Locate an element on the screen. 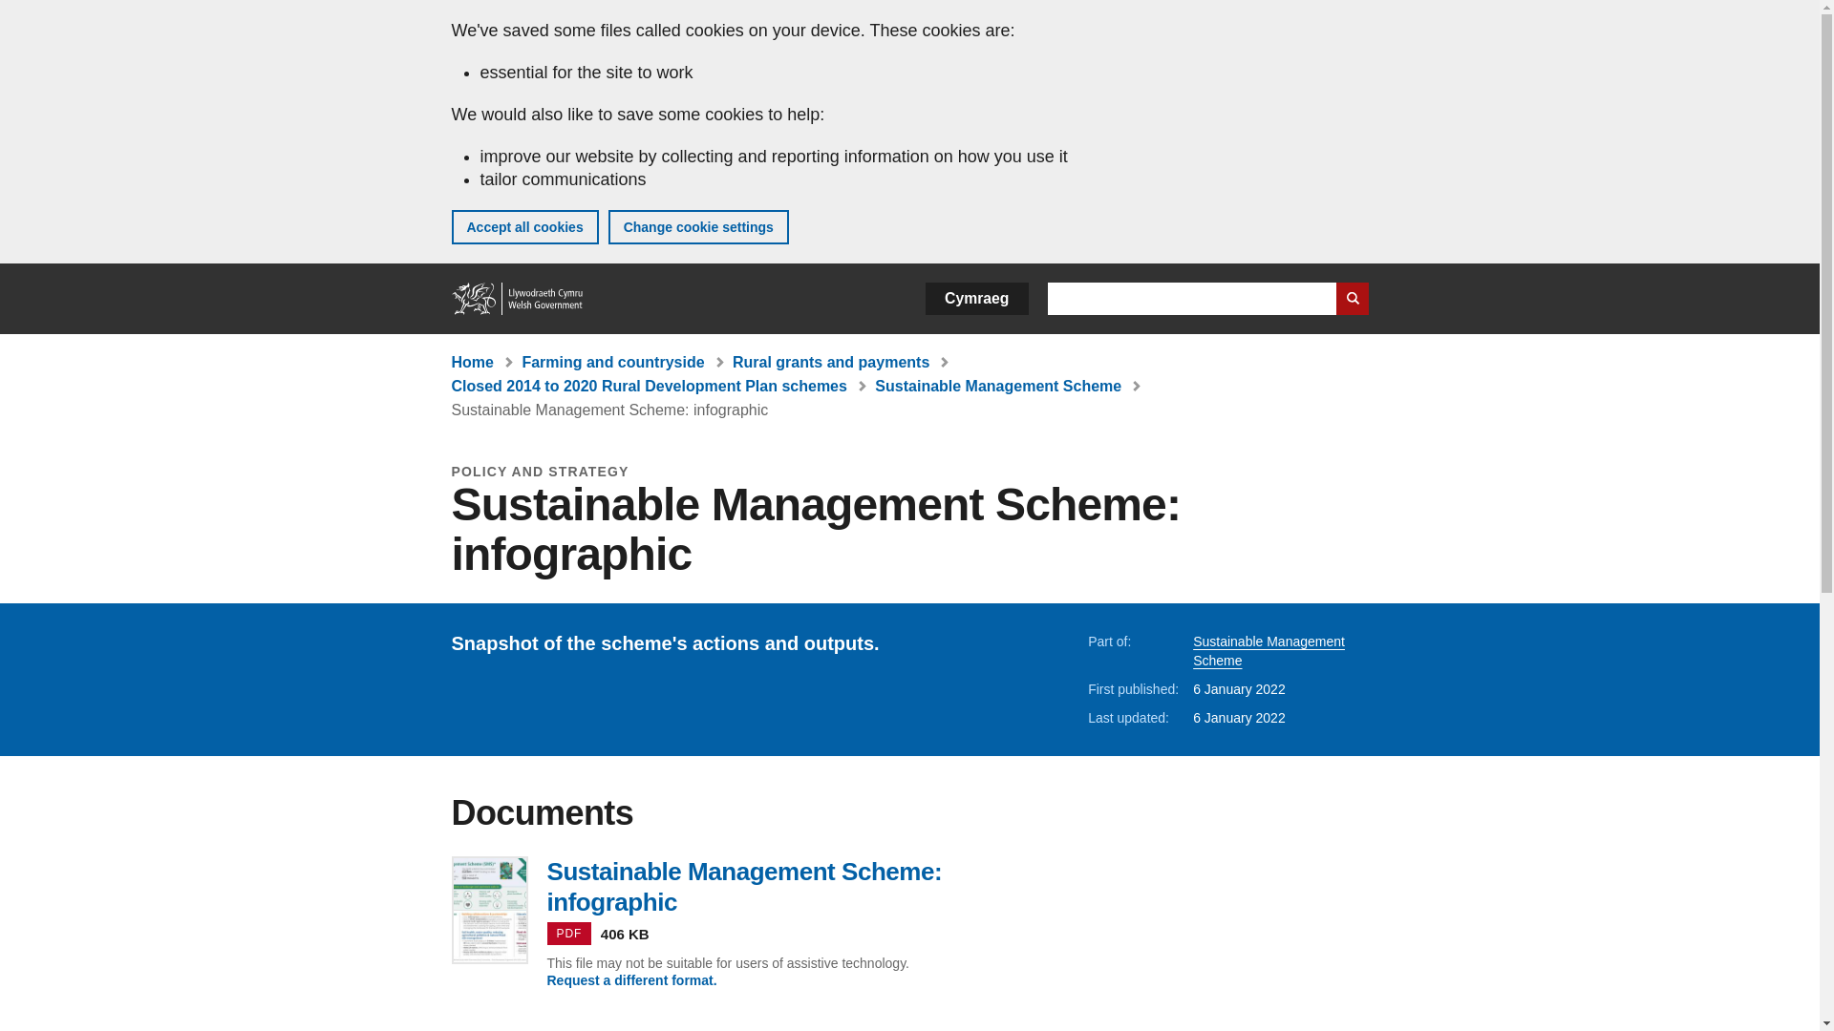  Accept all cookies is located at coordinates (523, 227).